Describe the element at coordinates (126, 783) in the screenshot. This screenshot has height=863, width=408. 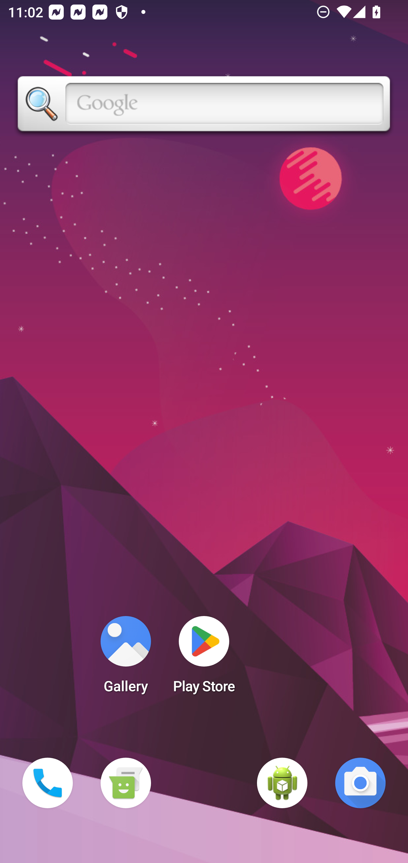
I see `Messaging` at that location.